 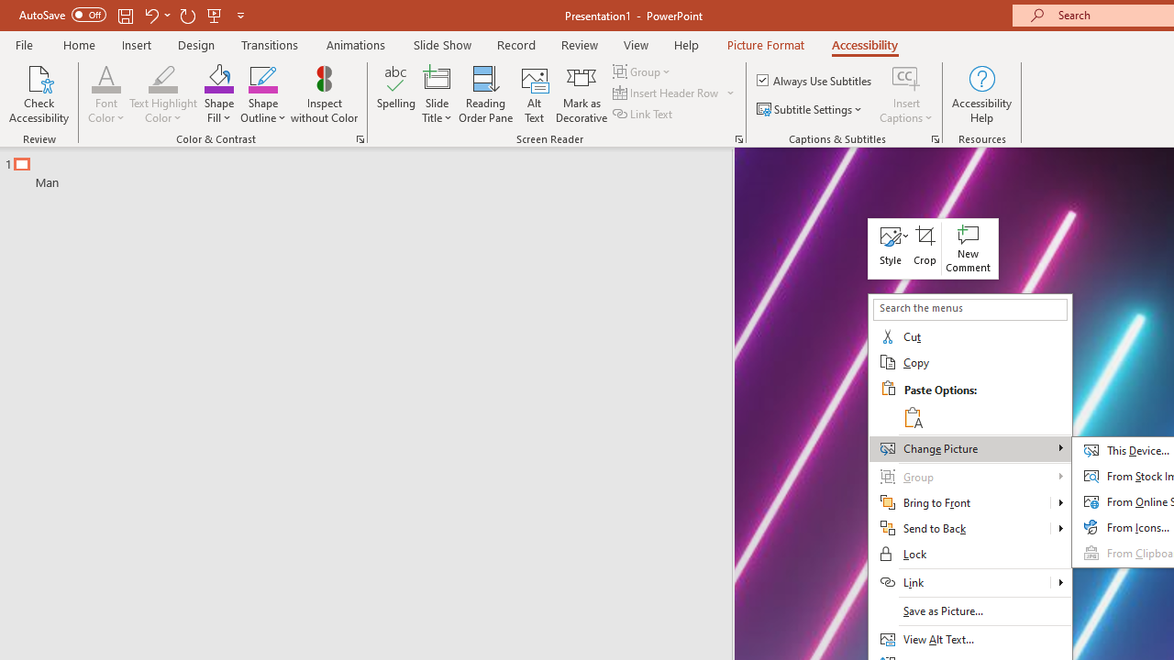 What do you see at coordinates (933, 249) in the screenshot?
I see `Class: NetUIToolWindow` at bounding box center [933, 249].